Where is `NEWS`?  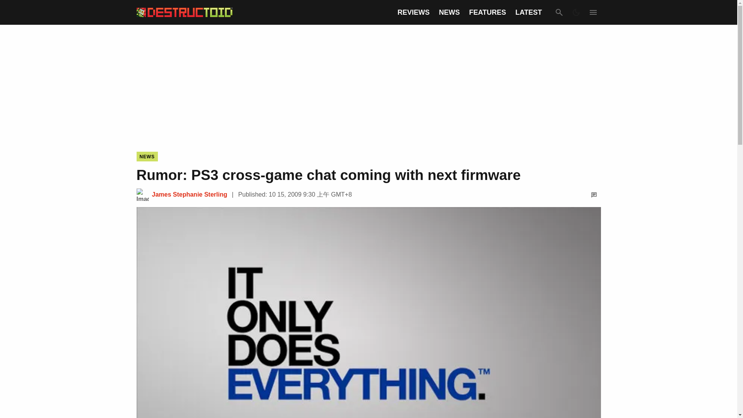
NEWS is located at coordinates (449, 12).